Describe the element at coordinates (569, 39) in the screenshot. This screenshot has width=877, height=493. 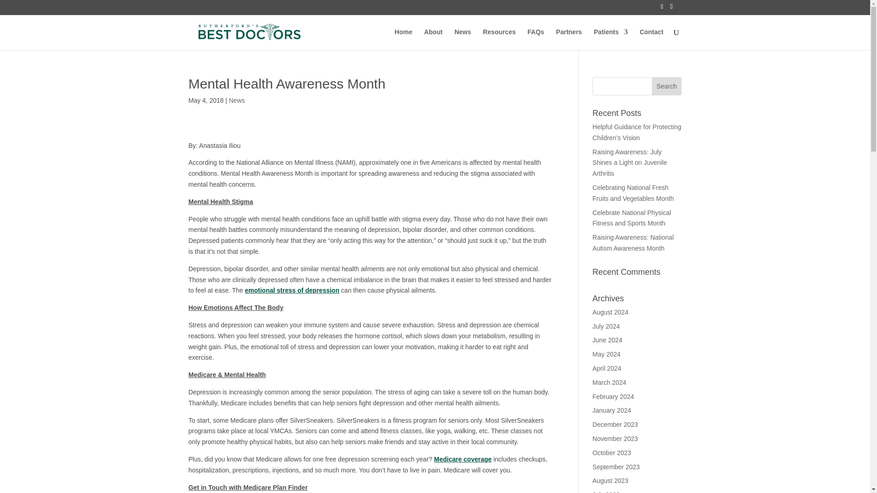
I see `Partners` at that location.